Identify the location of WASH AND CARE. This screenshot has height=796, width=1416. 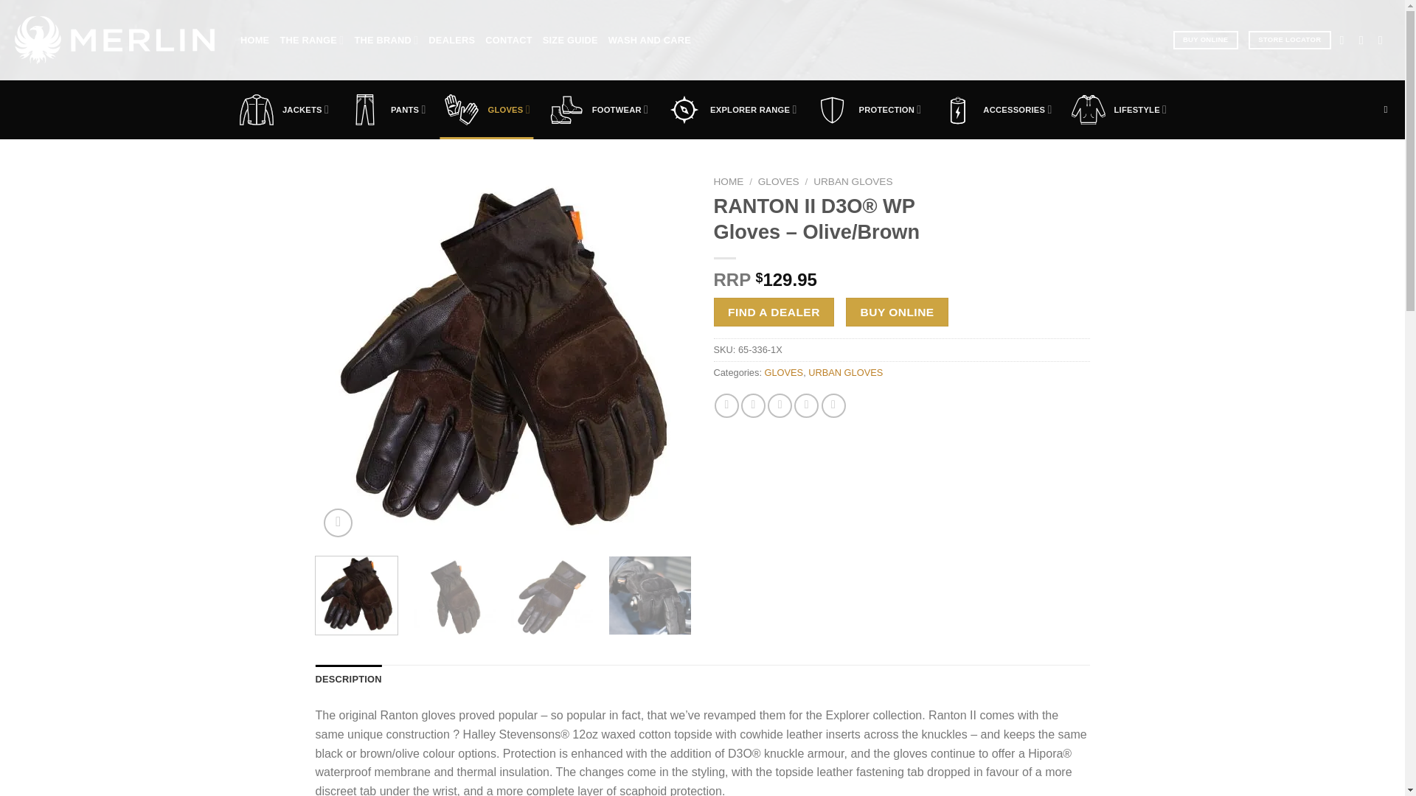
(649, 40).